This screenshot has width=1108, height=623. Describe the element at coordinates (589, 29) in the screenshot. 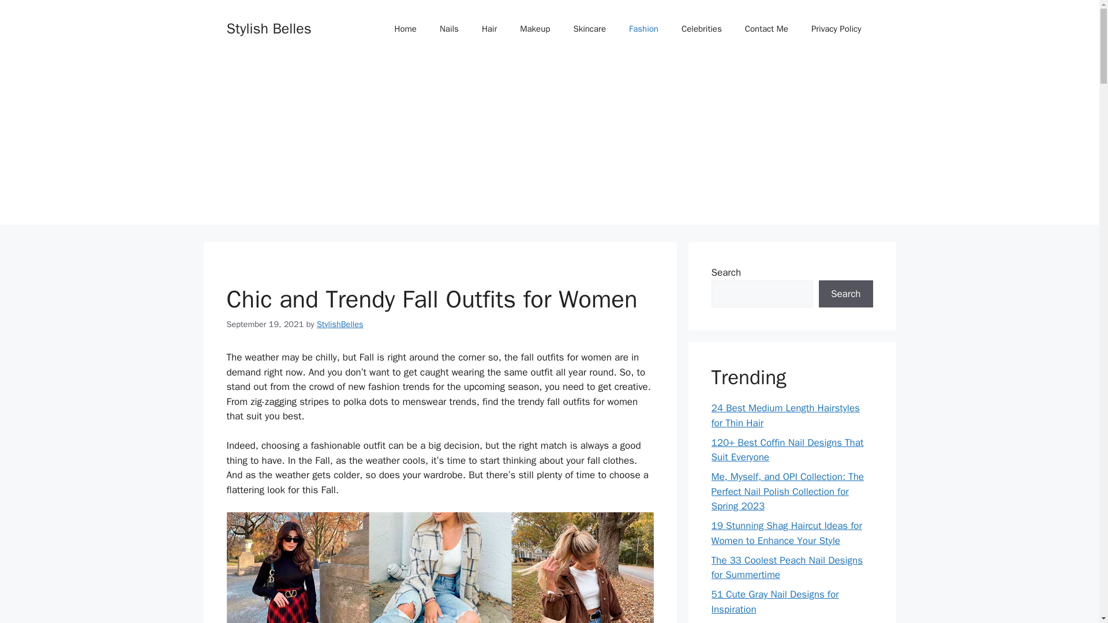

I see `Skincare` at that location.